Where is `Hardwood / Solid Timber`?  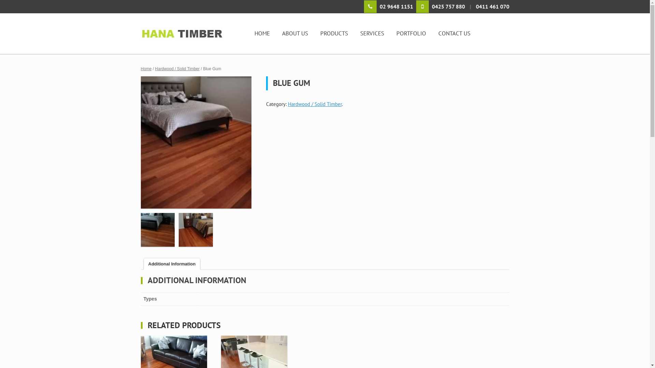
Hardwood / Solid Timber is located at coordinates (177, 69).